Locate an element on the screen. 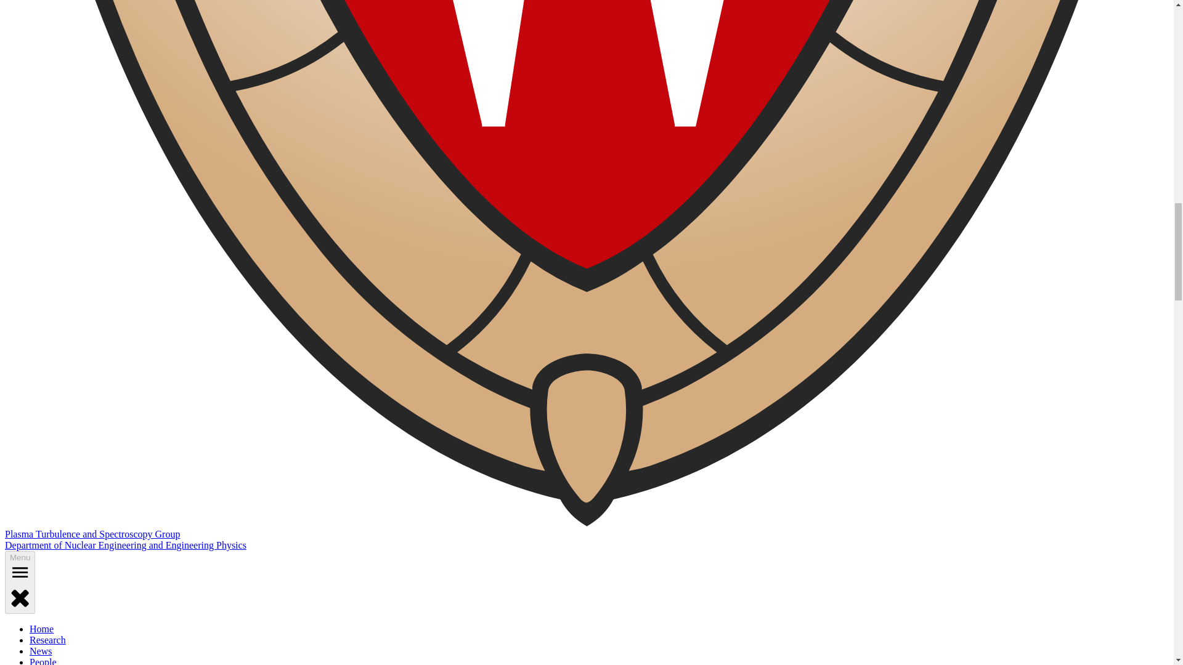 This screenshot has width=1183, height=665. Plasma Turbulence and Spectroscopy Group is located at coordinates (92, 533).